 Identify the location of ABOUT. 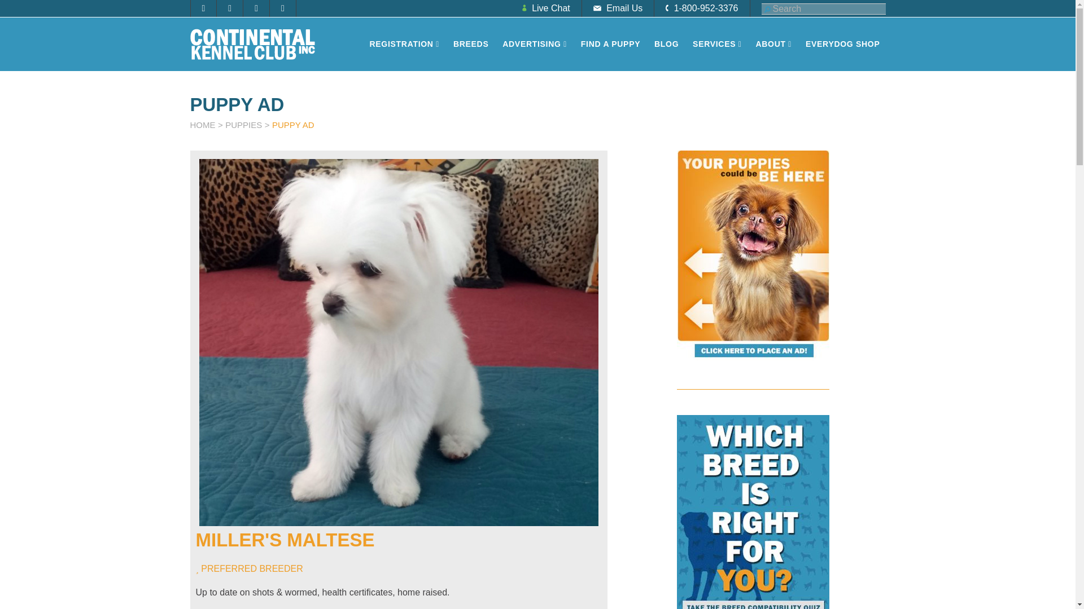
(773, 44).